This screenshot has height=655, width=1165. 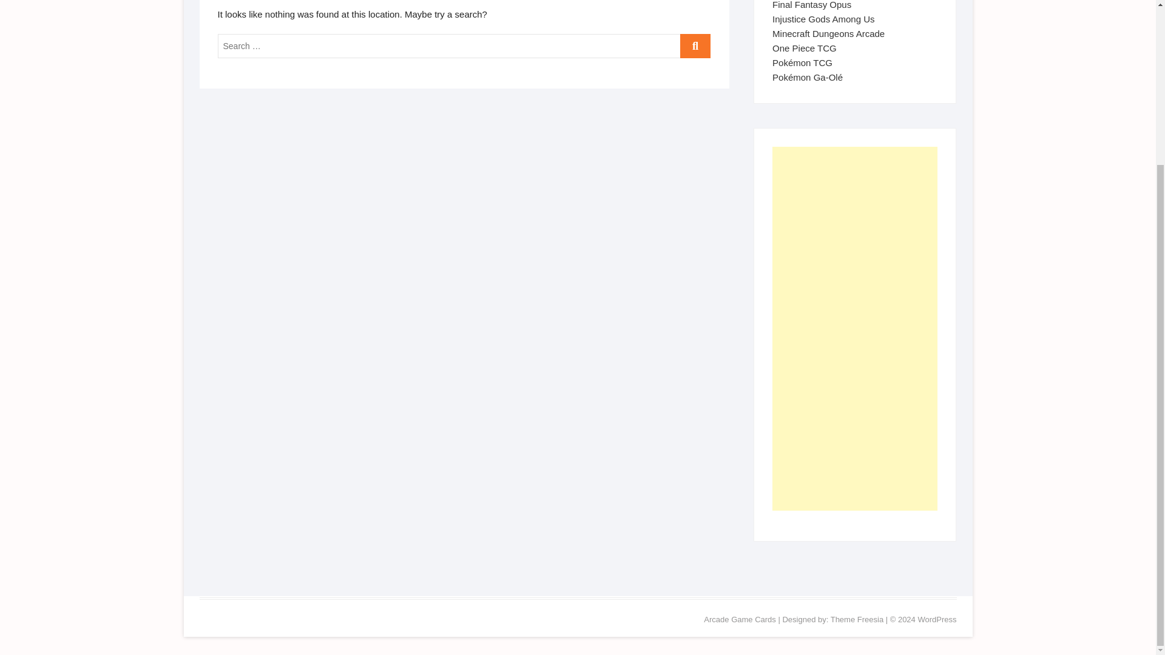 What do you see at coordinates (739, 620) in the screenshot?
I see `Arcade Game Cards` at bounding box center [739, 620].